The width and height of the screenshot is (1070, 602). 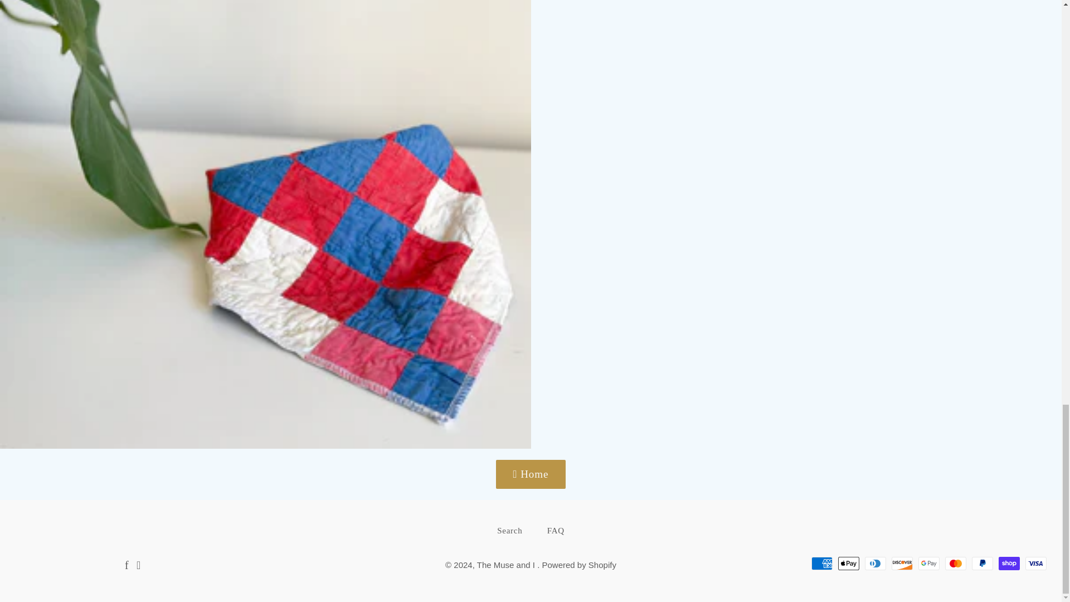 What do you see at coordinates (982, 563) in the screenshot?
I see `PayPal` at bounding box center [982, 563].